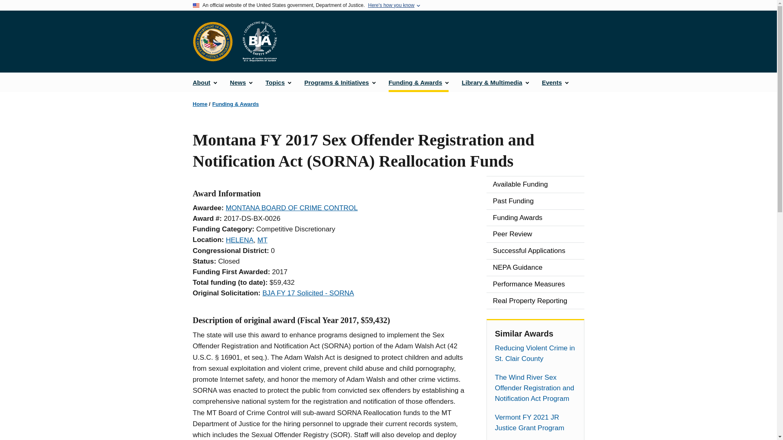 The image size is (783, 440). I want to click on Vermont FY 2021 JR Justice Grant Program, so click(535, 422).